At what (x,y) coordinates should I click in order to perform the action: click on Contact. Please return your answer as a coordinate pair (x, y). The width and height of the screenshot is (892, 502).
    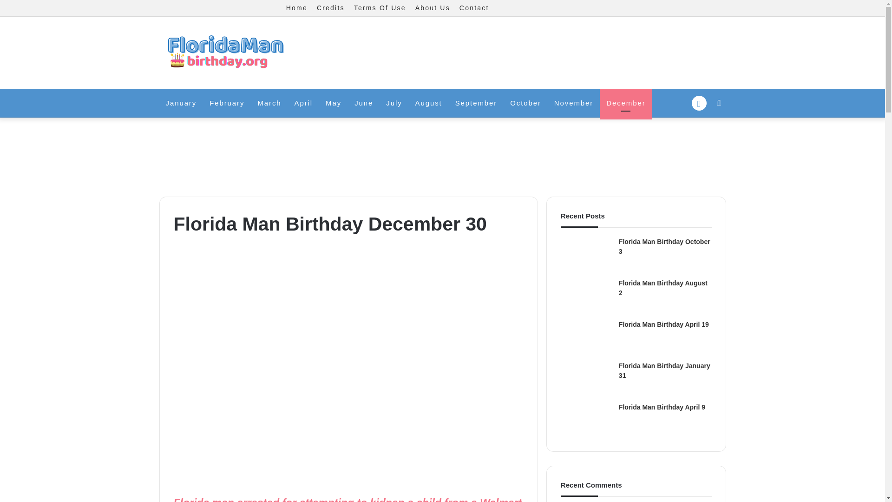
    Looking at the image, I should click on (474, 8).